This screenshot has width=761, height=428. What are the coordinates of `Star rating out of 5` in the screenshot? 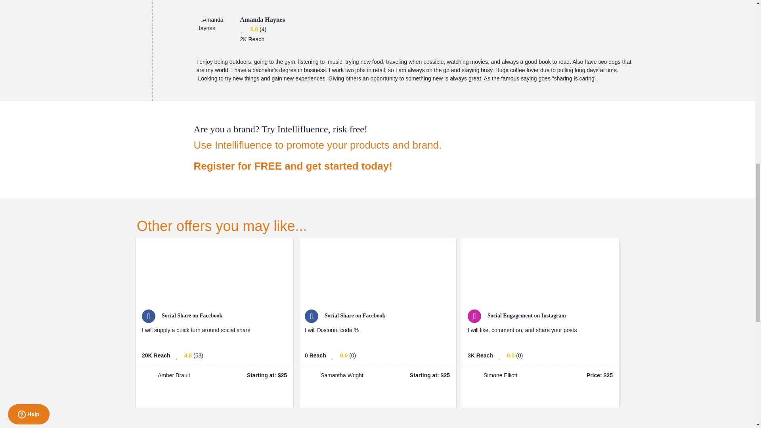 It's located at (188, 355).